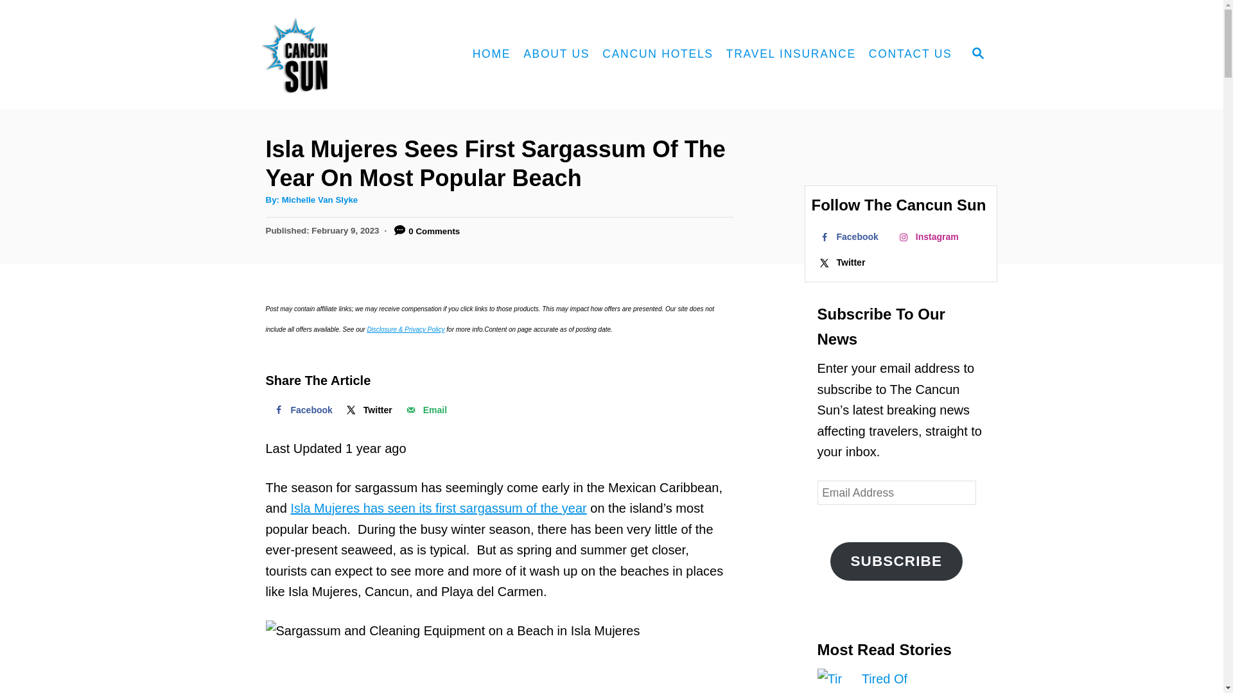 This screenshot has height=693, width=1233. What do you see at coordinates (844, 262) in the screenshot?
I see `Follow on X` at bounding box center [844, 262].